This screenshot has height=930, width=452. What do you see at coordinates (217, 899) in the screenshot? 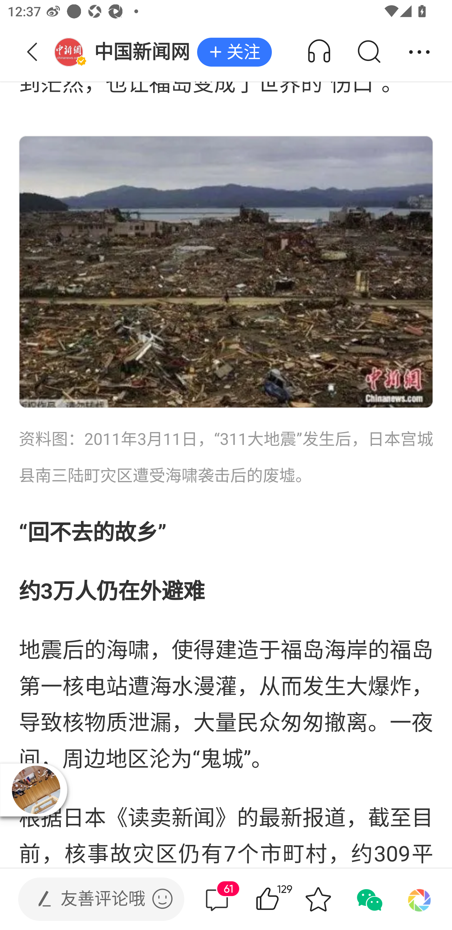
I see `61评论  61 评论` at bounding box center [217, 899].